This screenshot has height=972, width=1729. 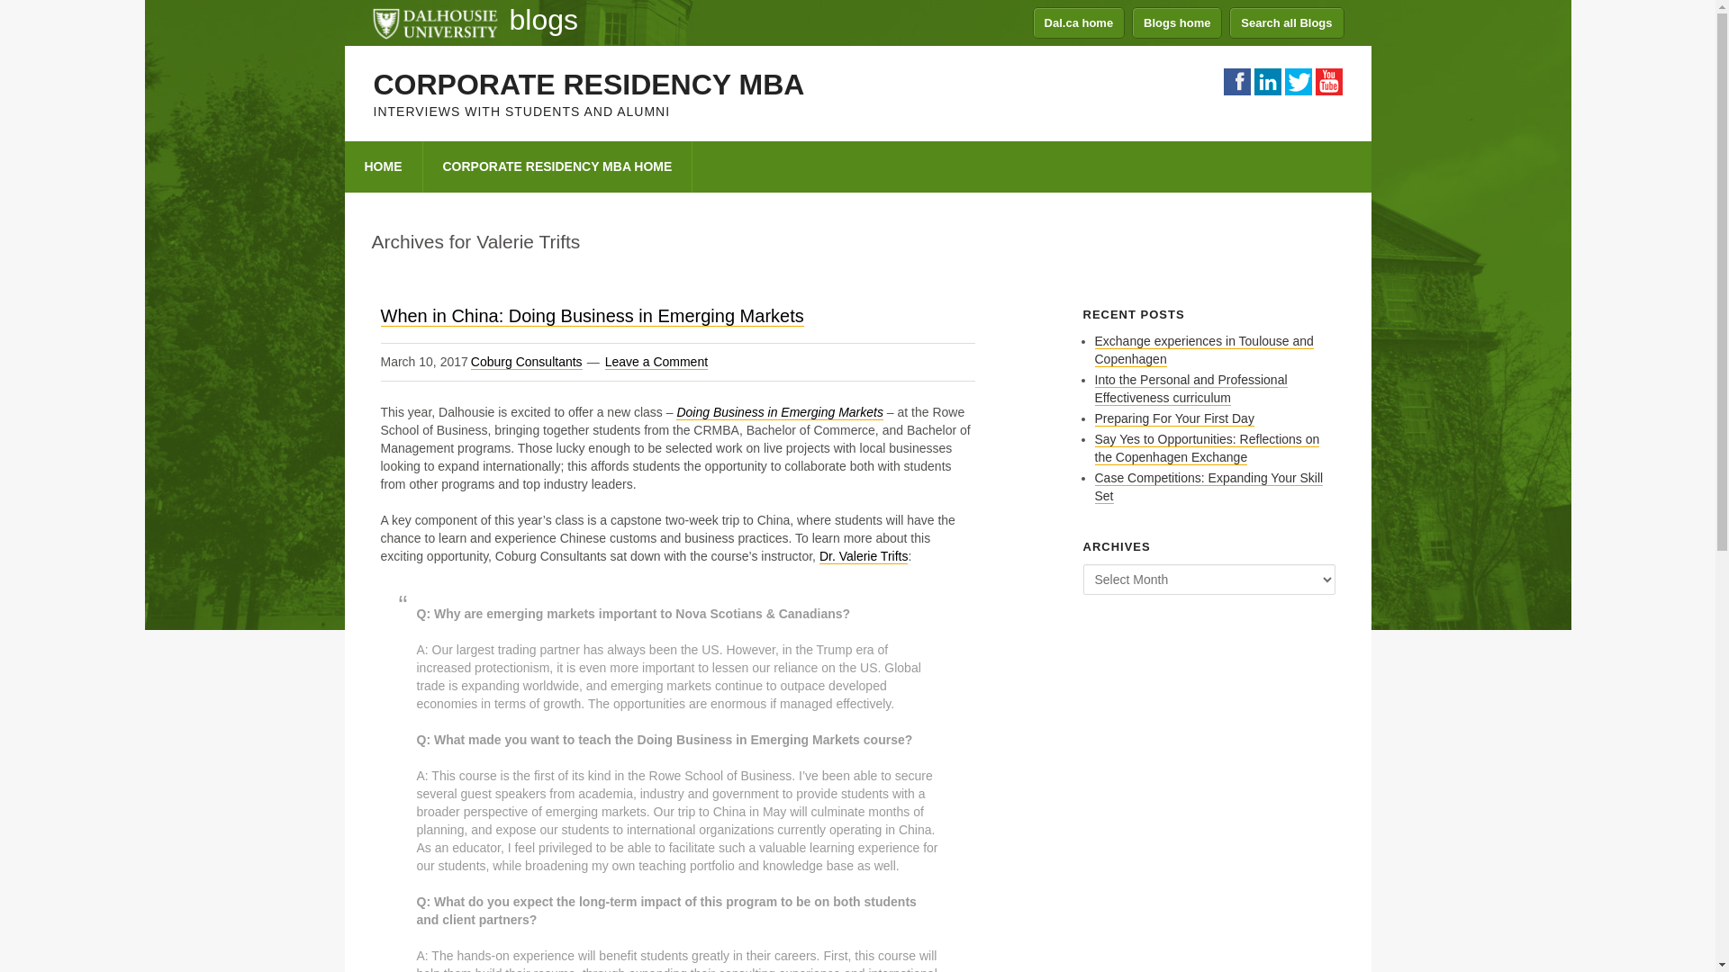 I want to click on Preparing For Your First Day, so click(x=1174, y=418).